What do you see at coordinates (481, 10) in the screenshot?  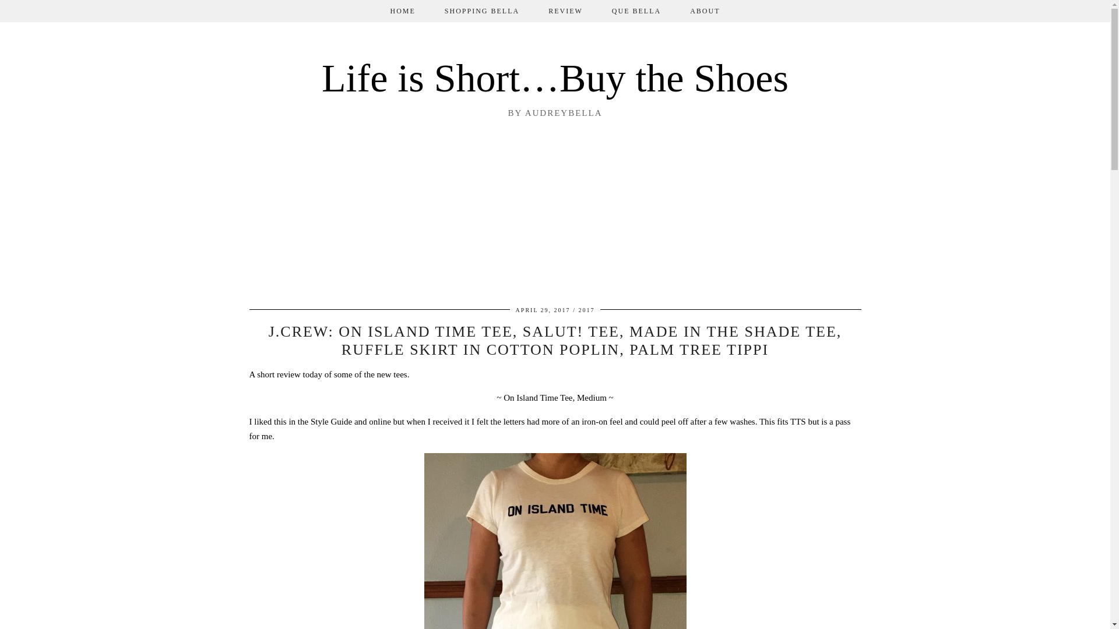 I see `SHOPPING BELLA` at bounding box center [481, 10].